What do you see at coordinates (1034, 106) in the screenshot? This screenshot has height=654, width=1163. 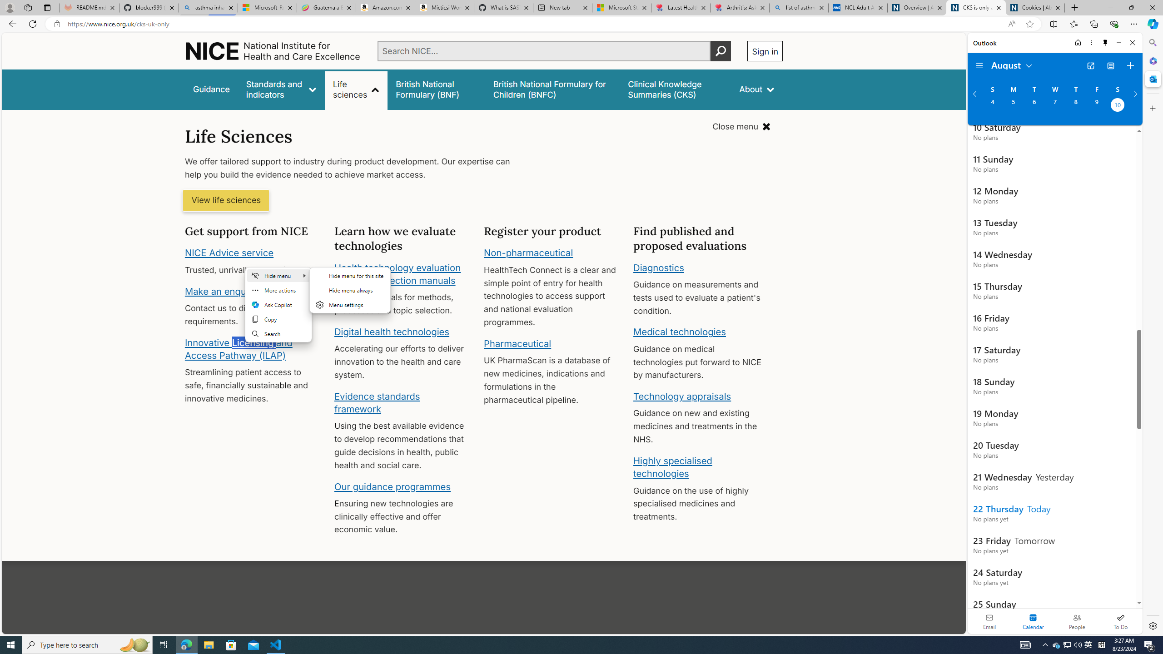 I see `Tuesday, August 6, 2024. ` at bounding box center [1034, 106].